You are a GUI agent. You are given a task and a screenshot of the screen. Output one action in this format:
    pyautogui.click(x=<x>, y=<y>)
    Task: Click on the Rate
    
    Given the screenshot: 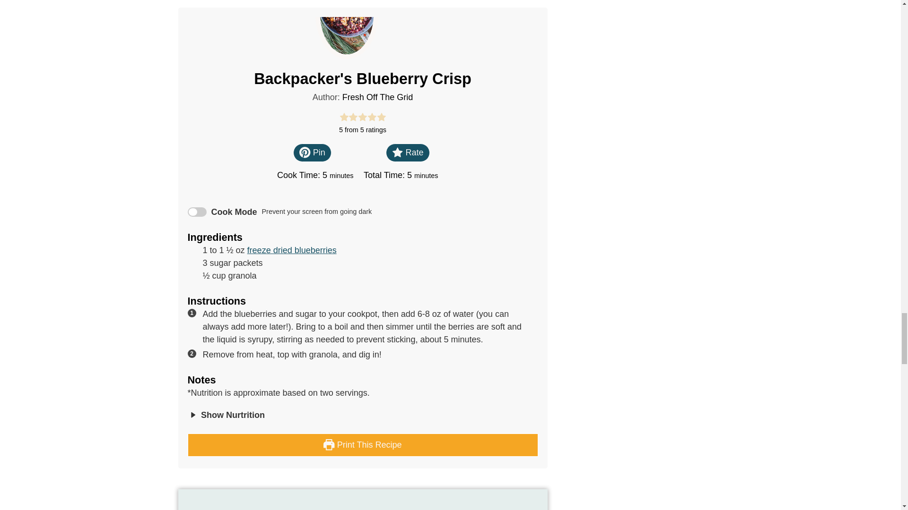 What is the action you would take?
    pyautogui.click(x=408, y=153)
    